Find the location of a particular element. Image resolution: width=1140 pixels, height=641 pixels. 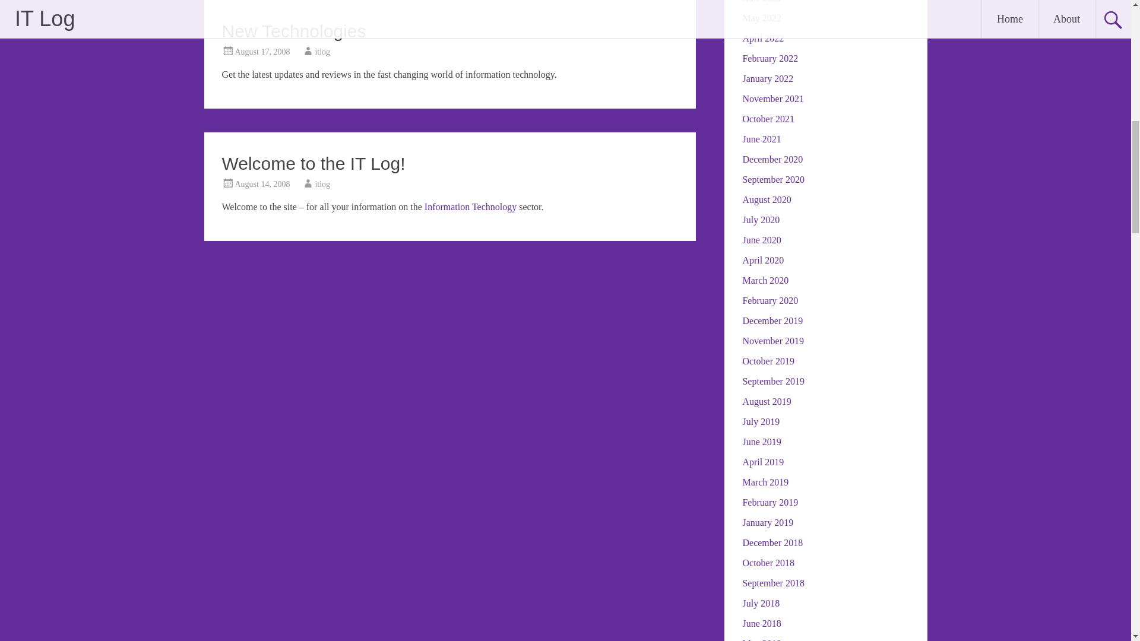

Welcome to the IT Log! is located at coordinates (313, 163).